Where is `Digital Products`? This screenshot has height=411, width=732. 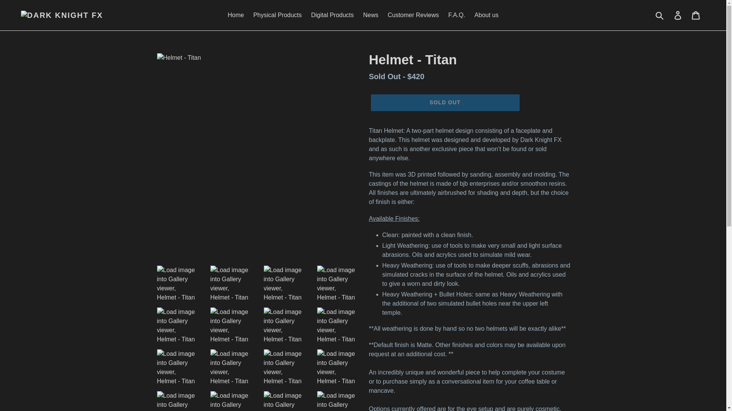
Digital Products is located at coordinates (332, 15).